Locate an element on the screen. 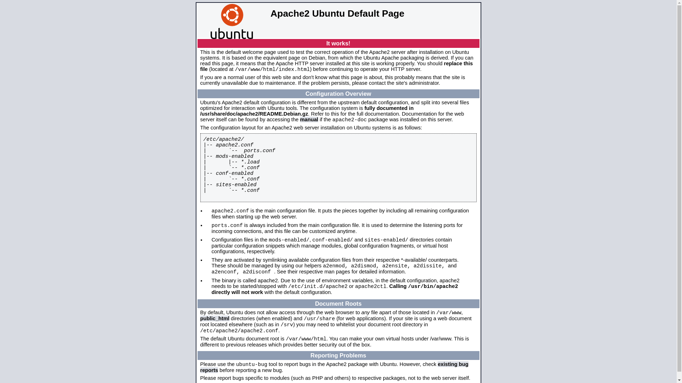  manual is located at coordinates (309, 120).